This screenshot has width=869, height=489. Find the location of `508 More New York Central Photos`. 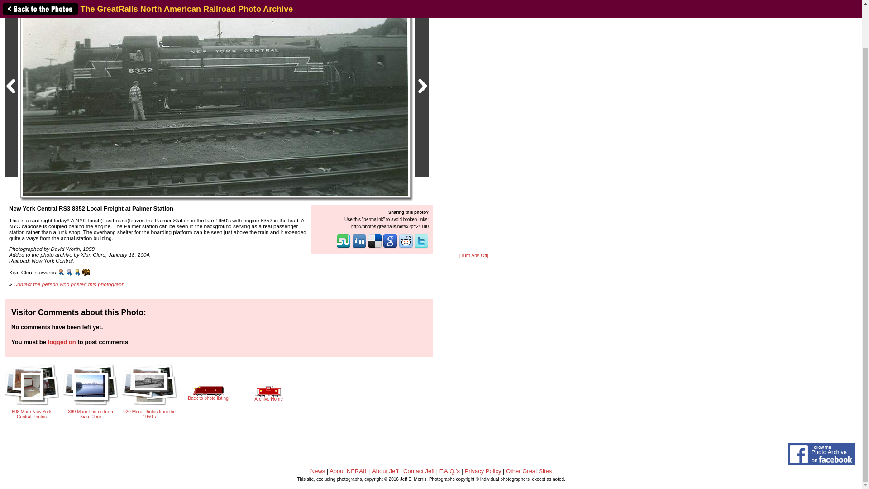

508 More New York Central Photos is located at coordinates (32, 411).